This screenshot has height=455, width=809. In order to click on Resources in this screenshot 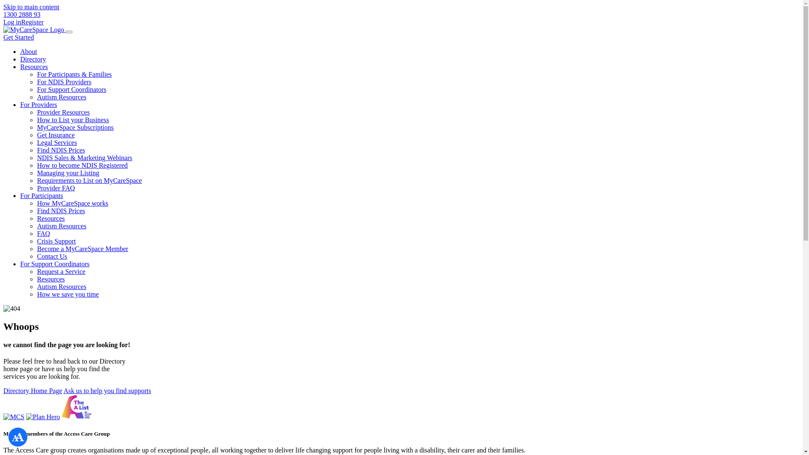, I will do `click(51, 218)`.